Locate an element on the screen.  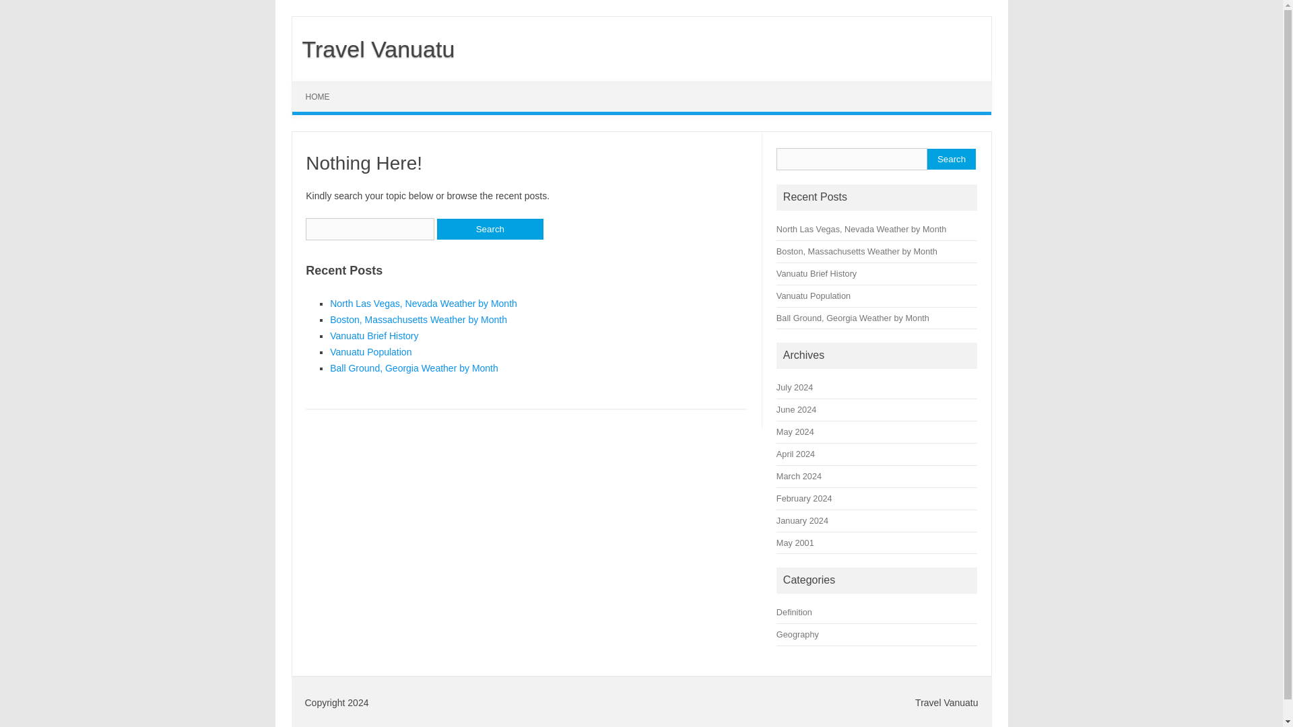
January 2024 is located at coordinates (803, 520).